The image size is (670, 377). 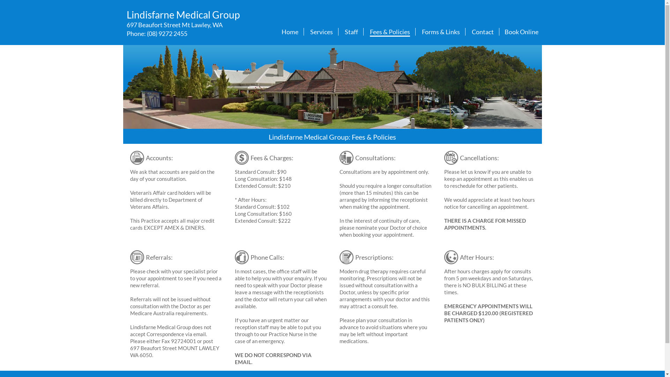 What do you see at coordinates (174, 25) in the screenshot?
I see `697 Beaufort Street Mt Lawley, WA` at bounding box center [174, 25].